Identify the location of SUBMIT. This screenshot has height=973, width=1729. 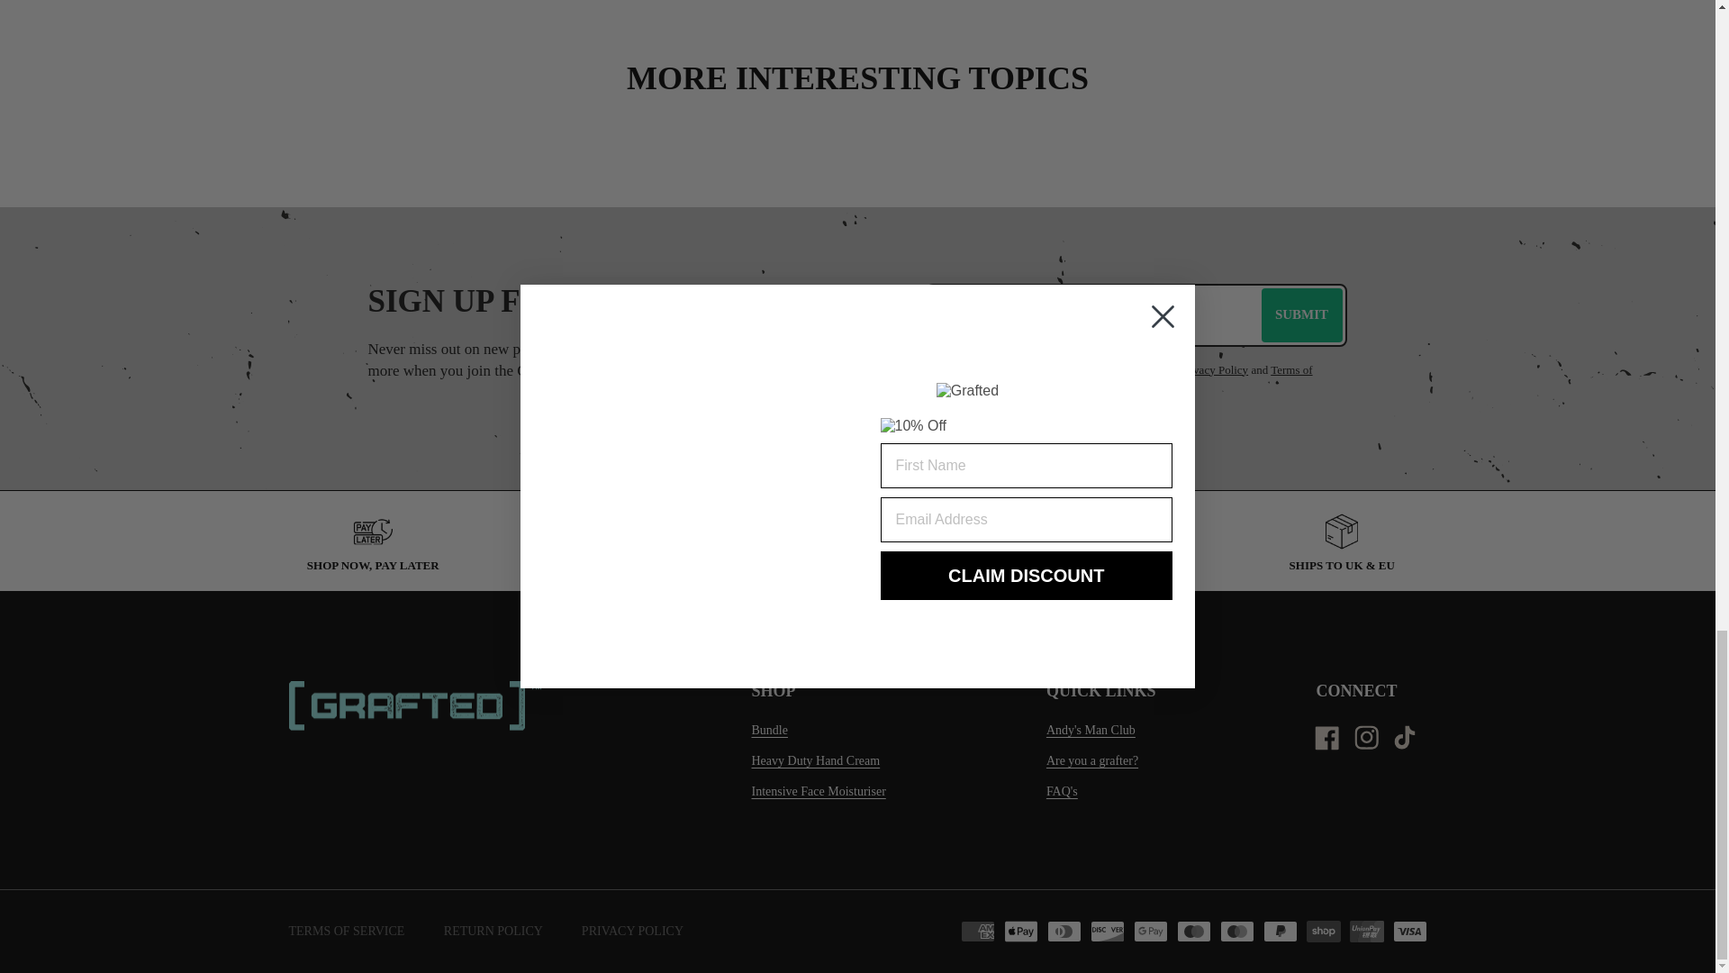
(1300, 315).